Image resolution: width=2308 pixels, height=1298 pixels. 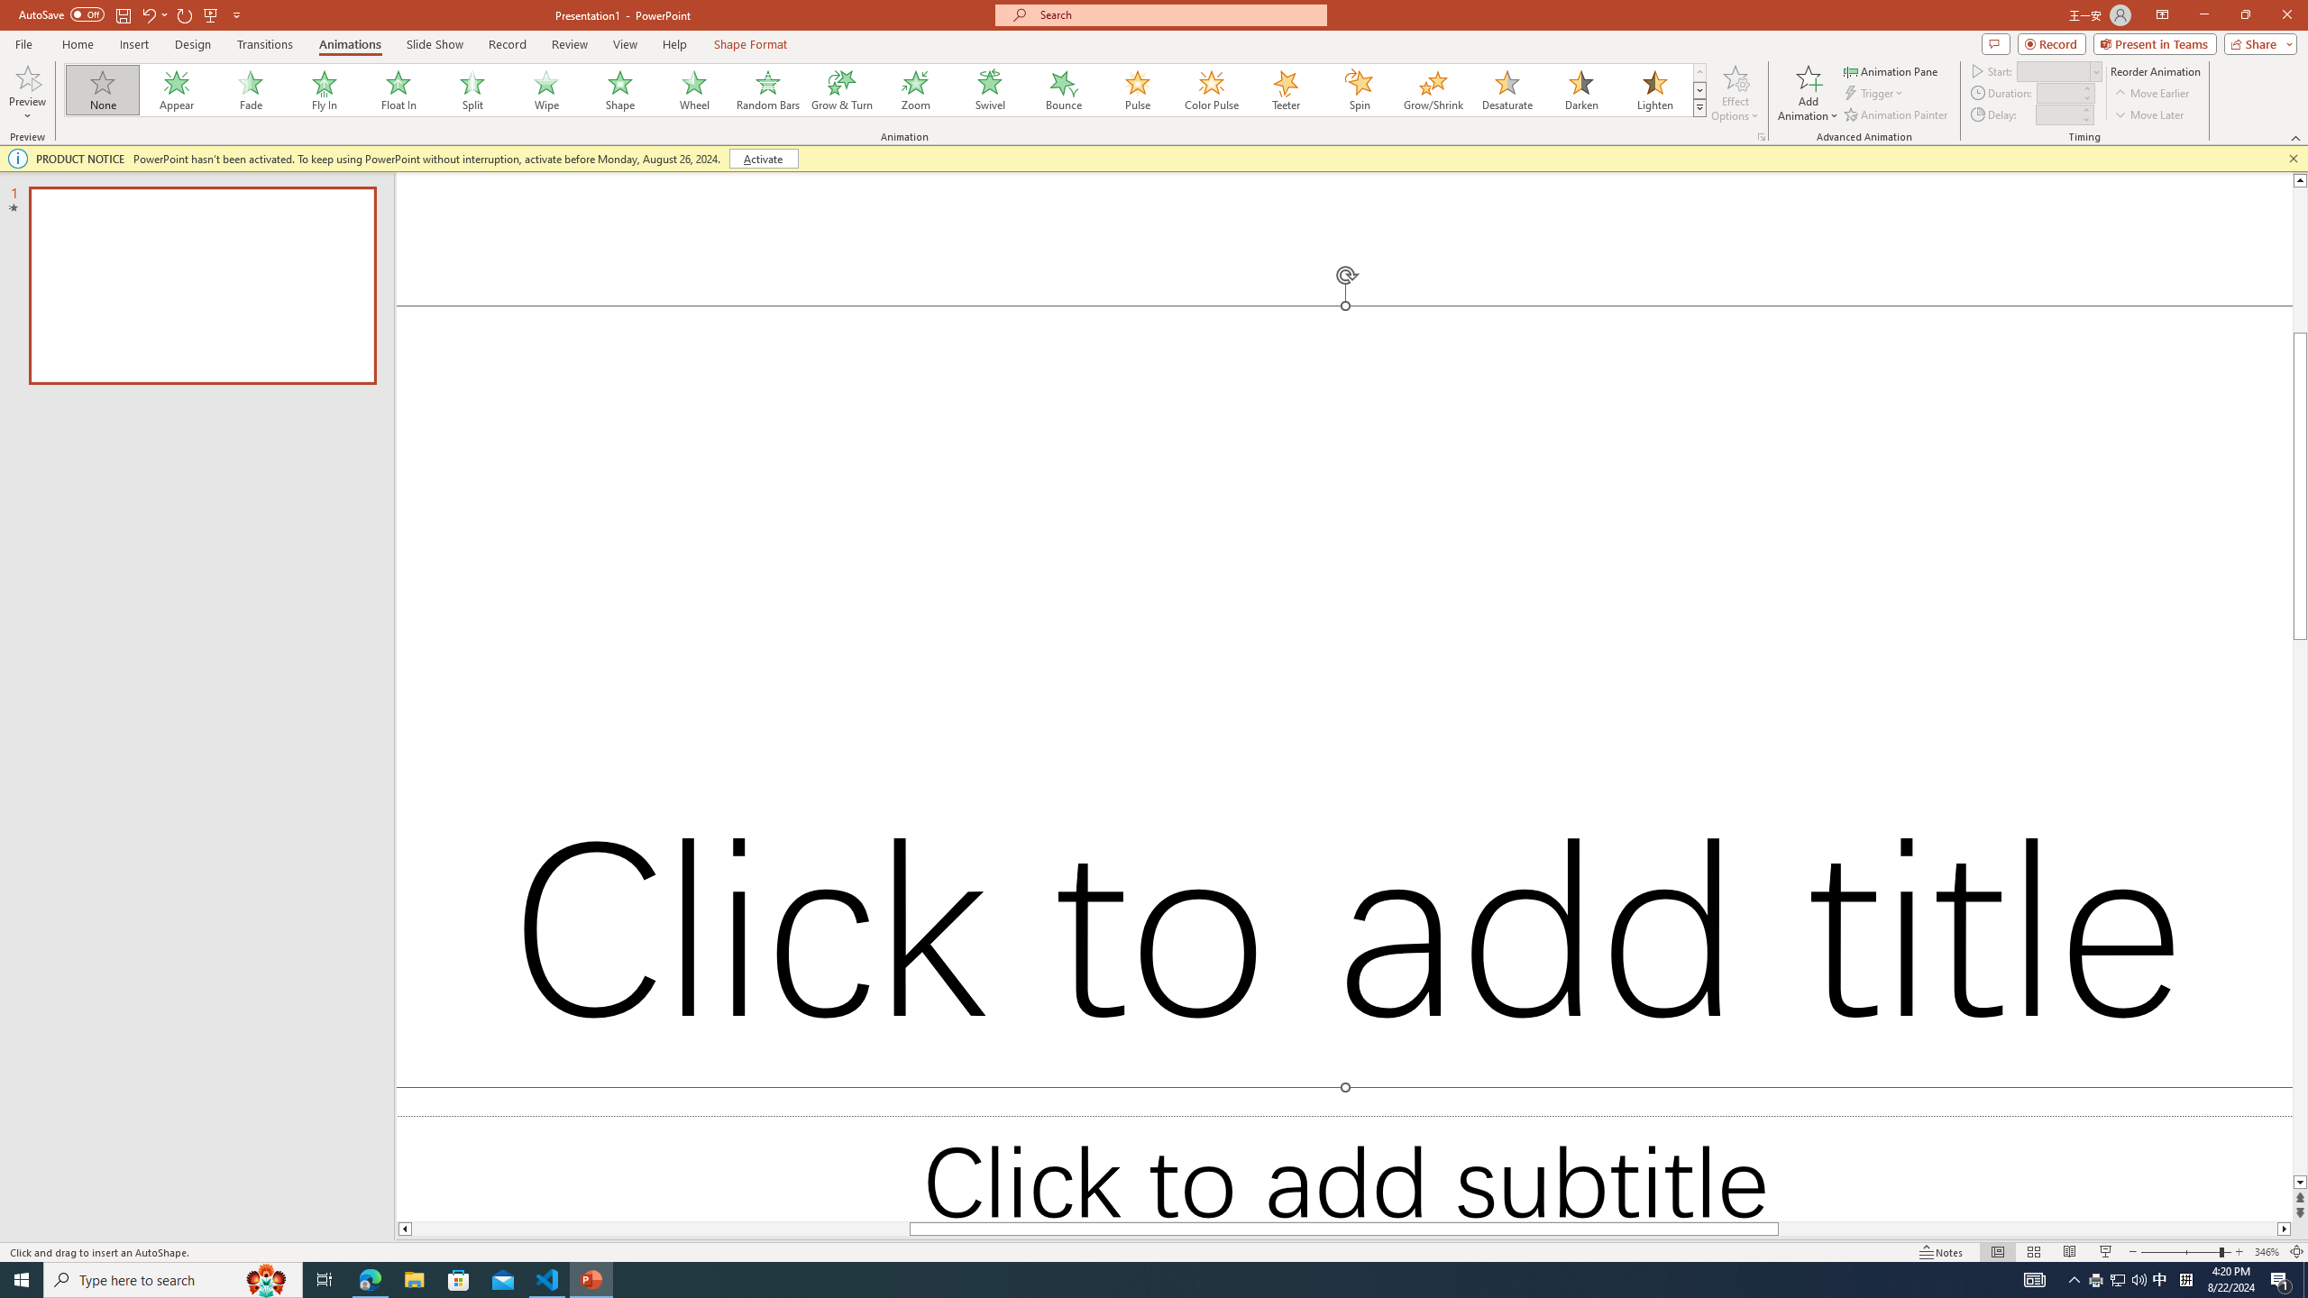 What do you see at coordinates (2084, 119) in the screenshot?
I see `Less` at bounding box center [2084, 119].